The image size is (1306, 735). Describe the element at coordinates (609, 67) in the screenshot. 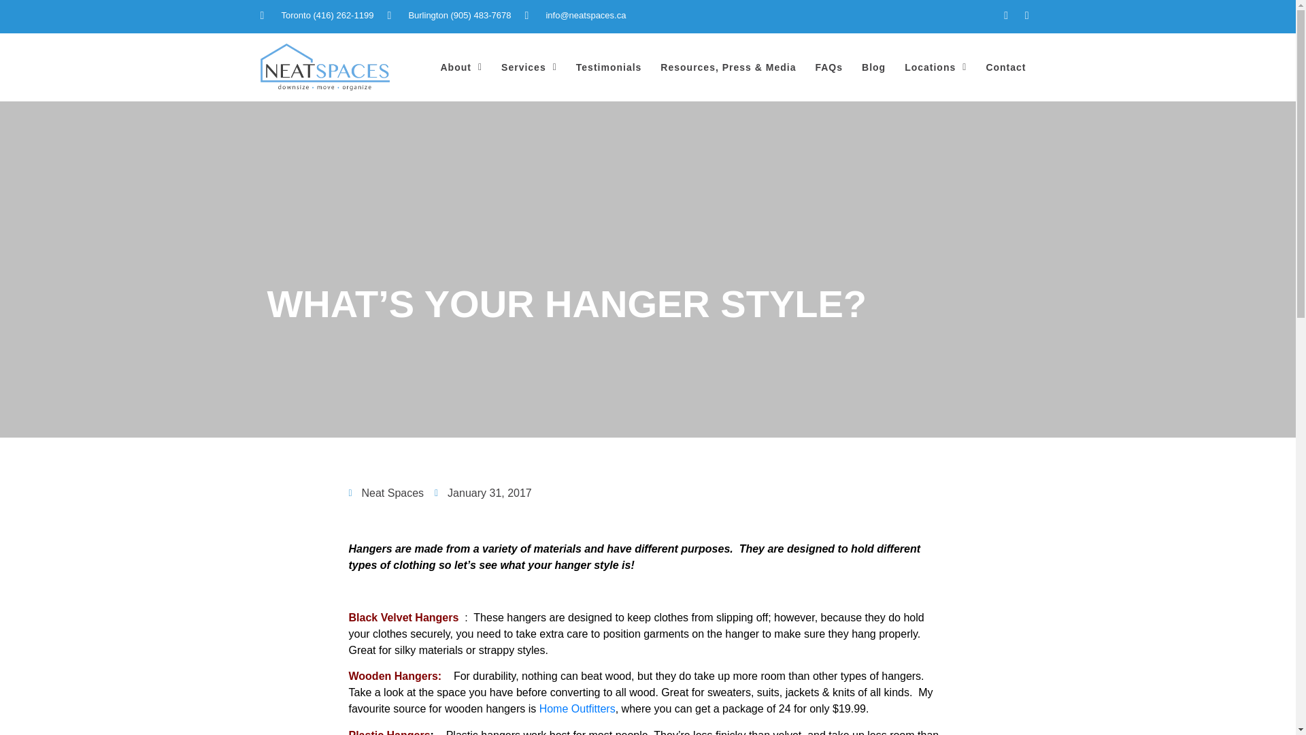

I see `Testimonials` at that location.